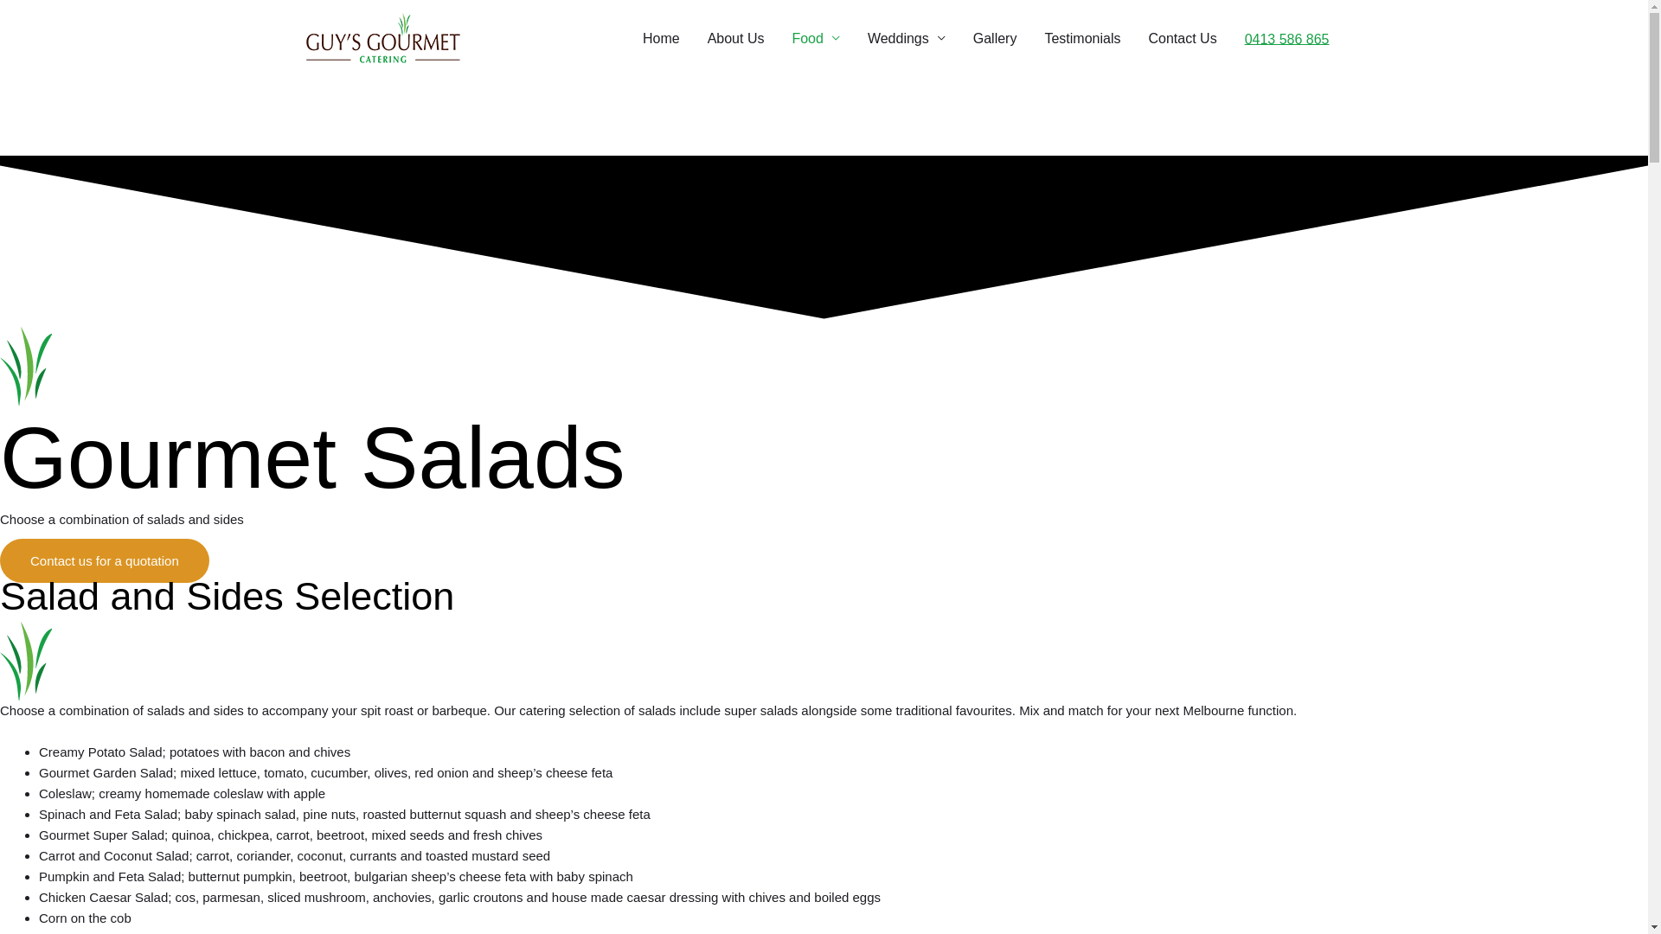  I want to click on About Us, so click(736, 39).